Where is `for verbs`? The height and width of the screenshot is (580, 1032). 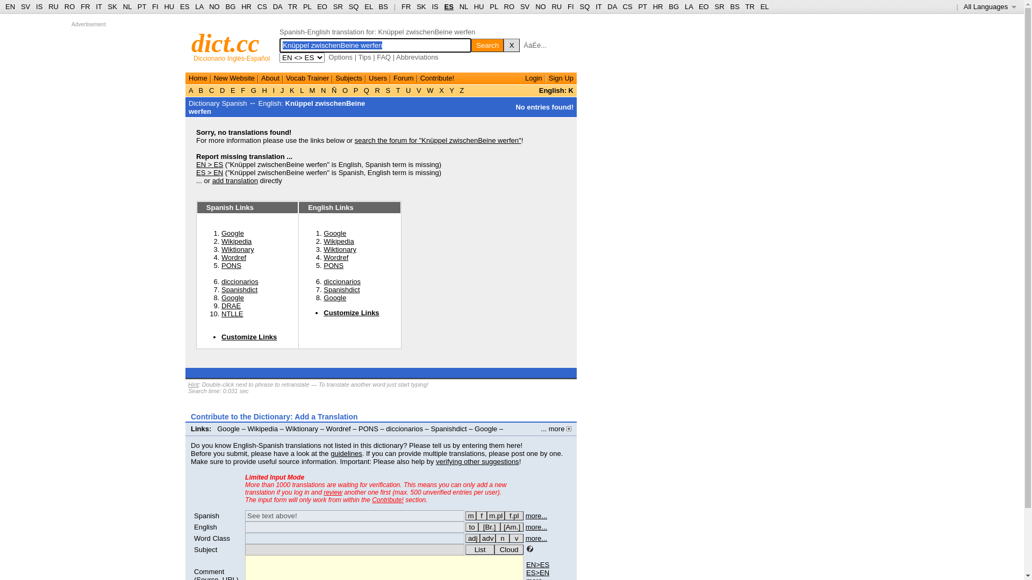 for verbs is located at coordinates (472, 527).